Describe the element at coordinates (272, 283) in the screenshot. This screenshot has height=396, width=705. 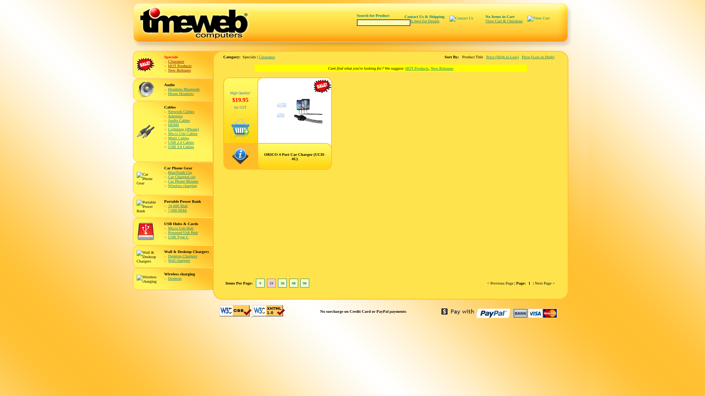
I see `18` at that location.